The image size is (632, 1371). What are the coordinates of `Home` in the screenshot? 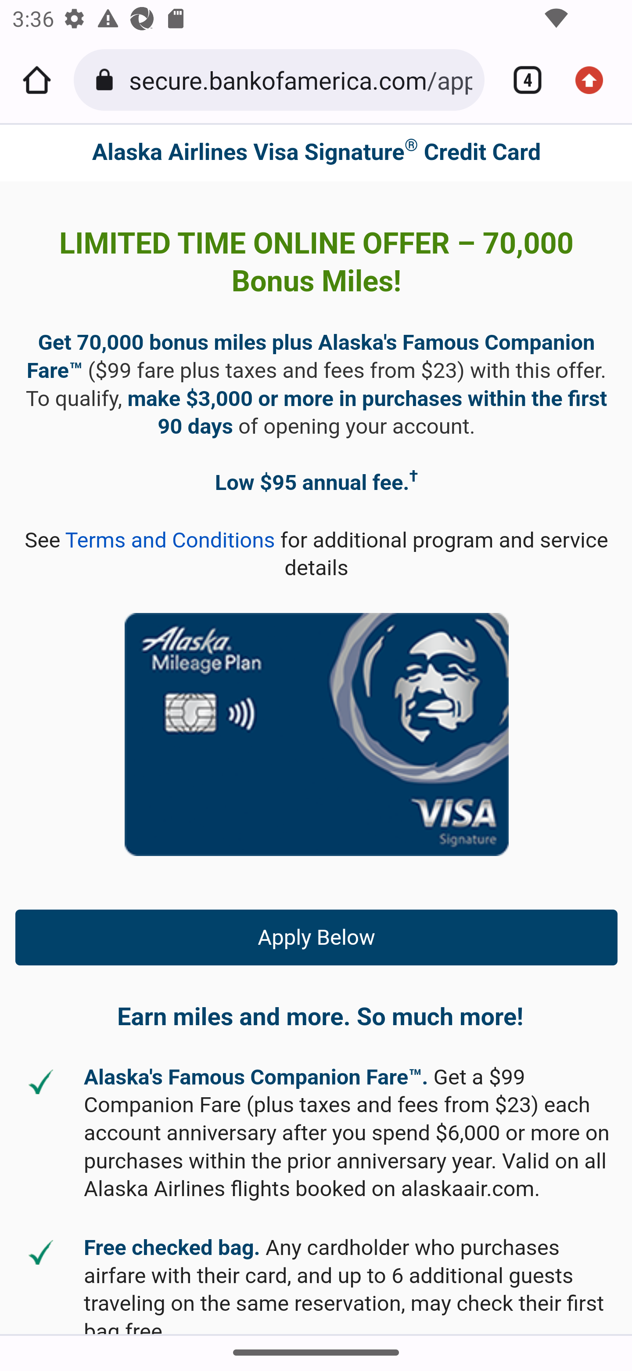 It's located at (37, 80).